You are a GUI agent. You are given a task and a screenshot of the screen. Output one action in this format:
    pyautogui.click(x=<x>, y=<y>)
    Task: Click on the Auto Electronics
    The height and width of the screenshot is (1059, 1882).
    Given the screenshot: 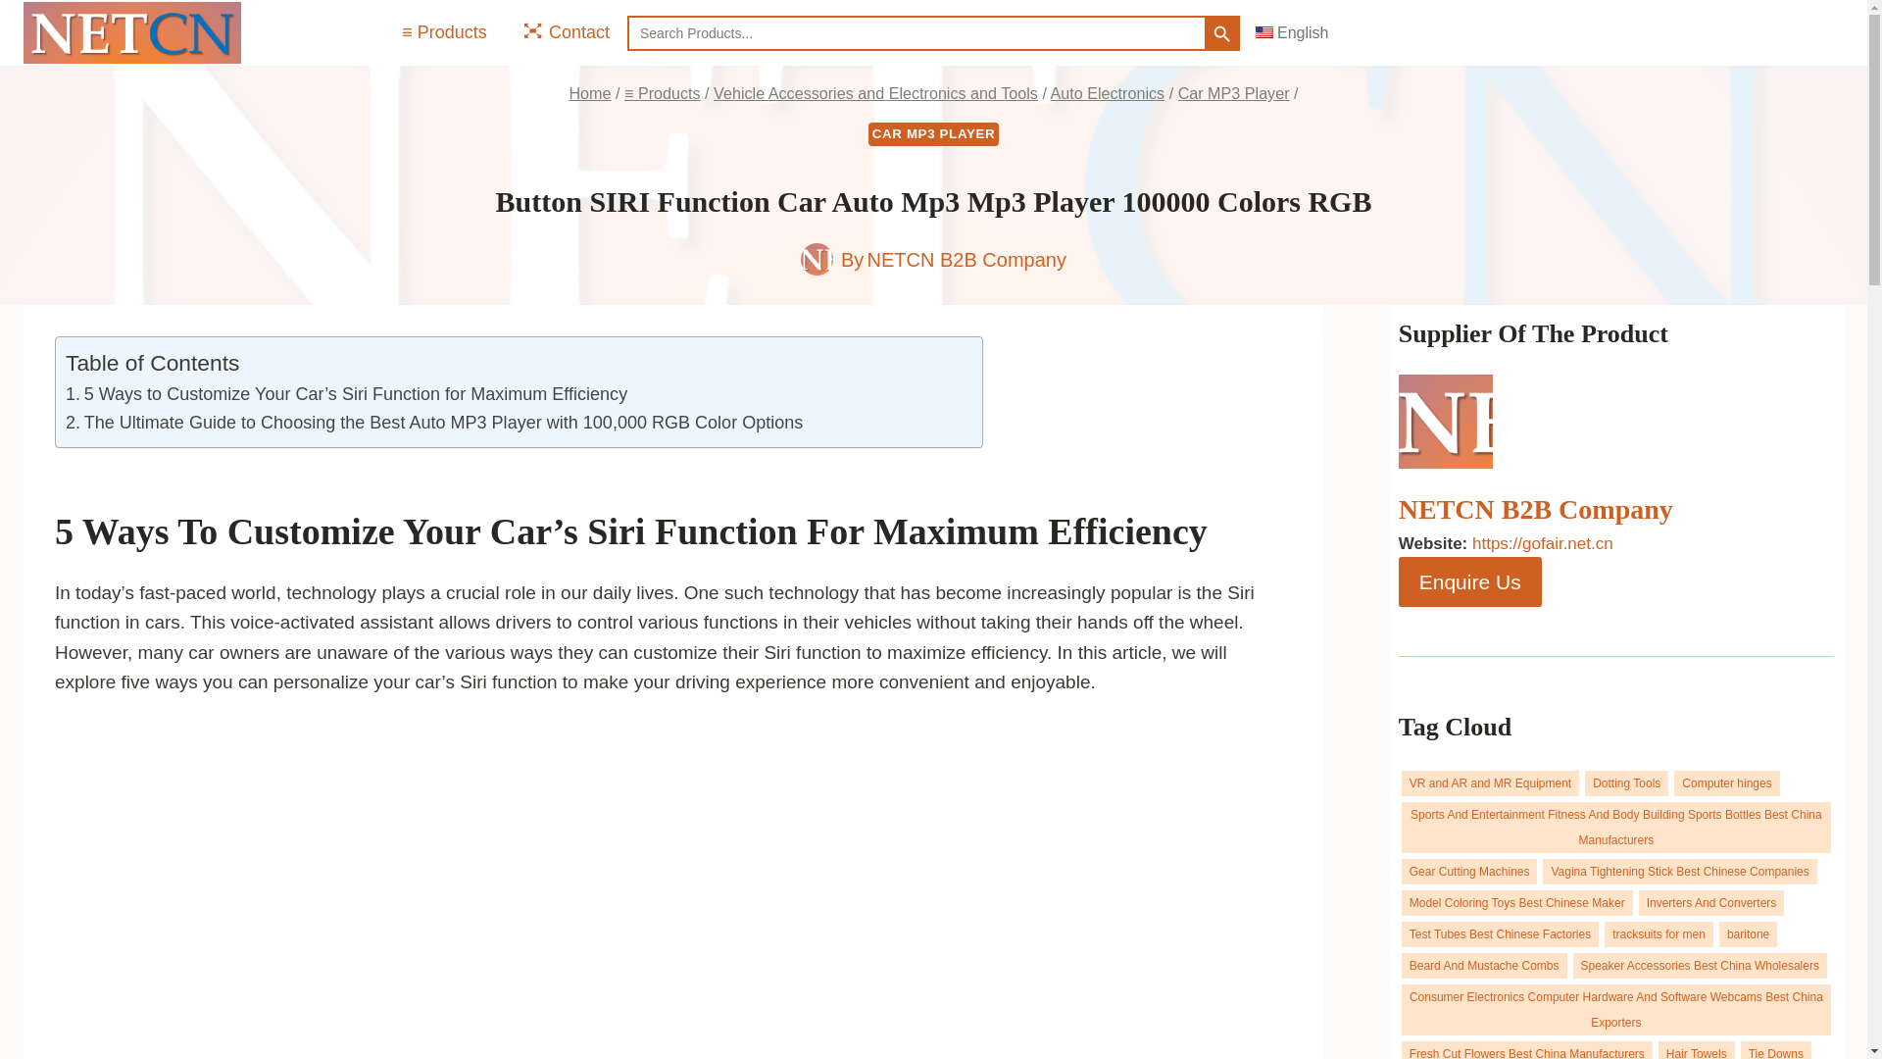 What is the action you would take?
    pyautogui.click(x=1108, y=92)
    